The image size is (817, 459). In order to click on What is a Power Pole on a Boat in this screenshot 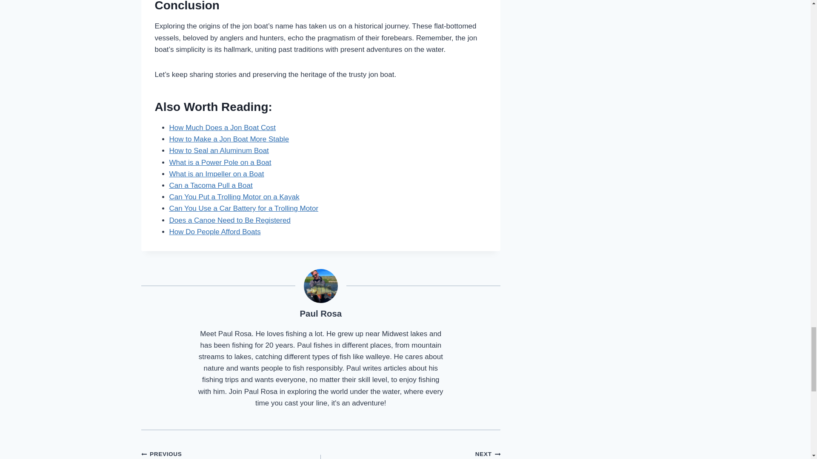, I will do `click(220, 162)`.